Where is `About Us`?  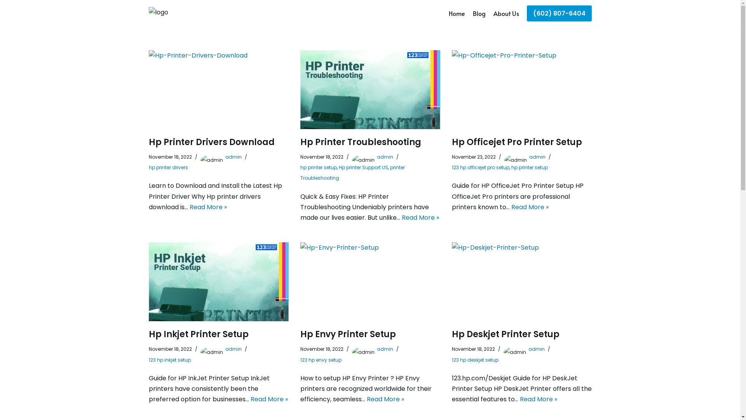
About Us is located at coordinates (506, 14).